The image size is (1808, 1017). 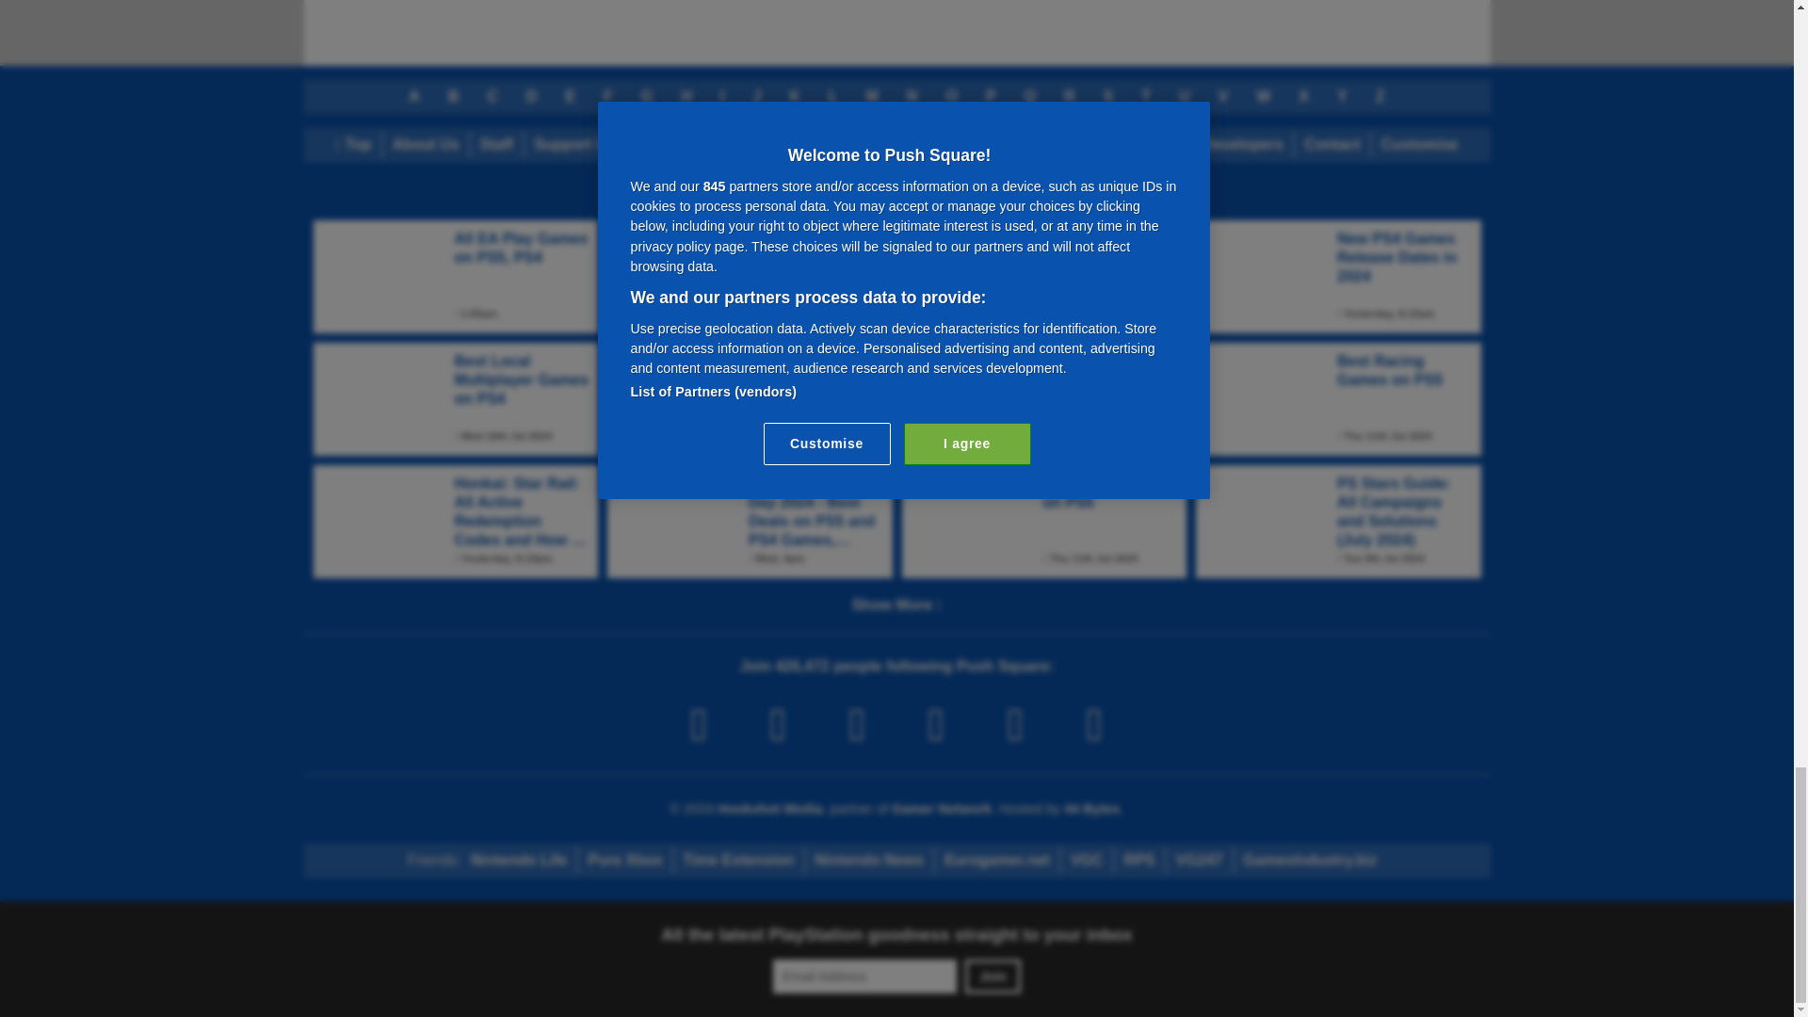 I want to click on Join, so click(x=993, y=977).